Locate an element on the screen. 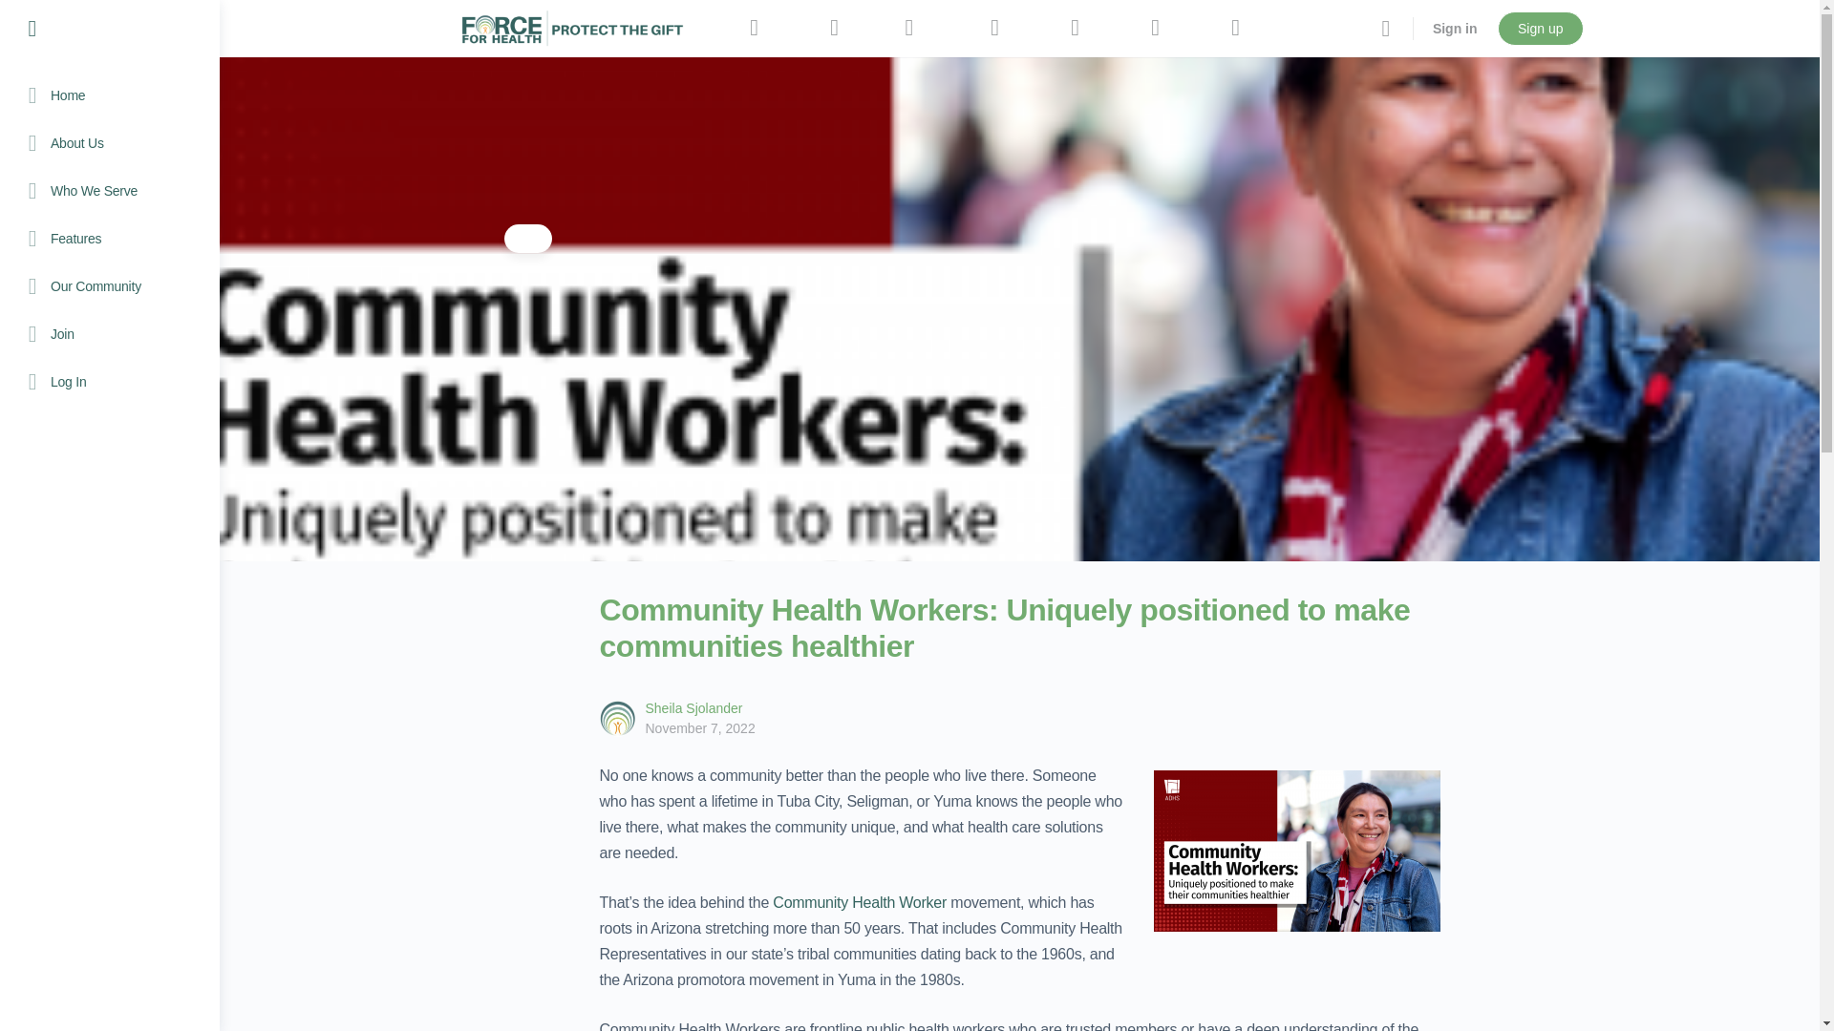  Features is located at coordinates (109, 239).